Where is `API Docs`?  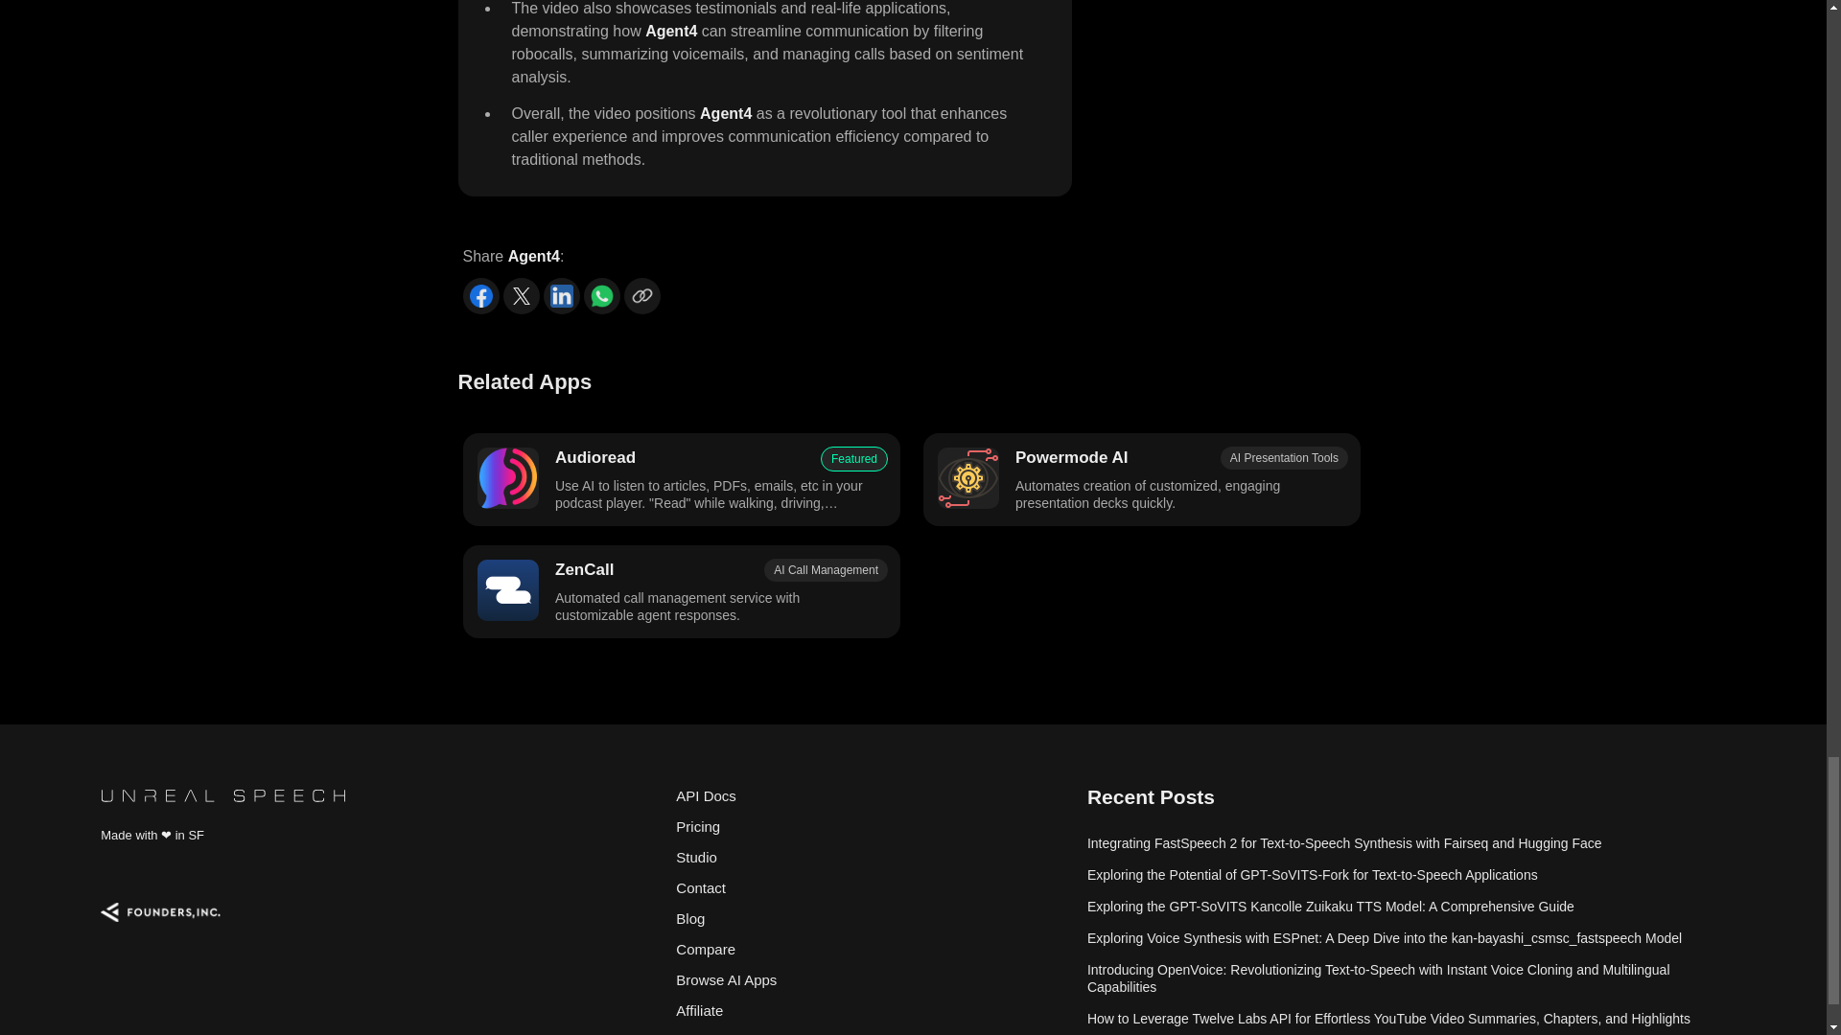 API Docs is located at coordinates (871, 795).